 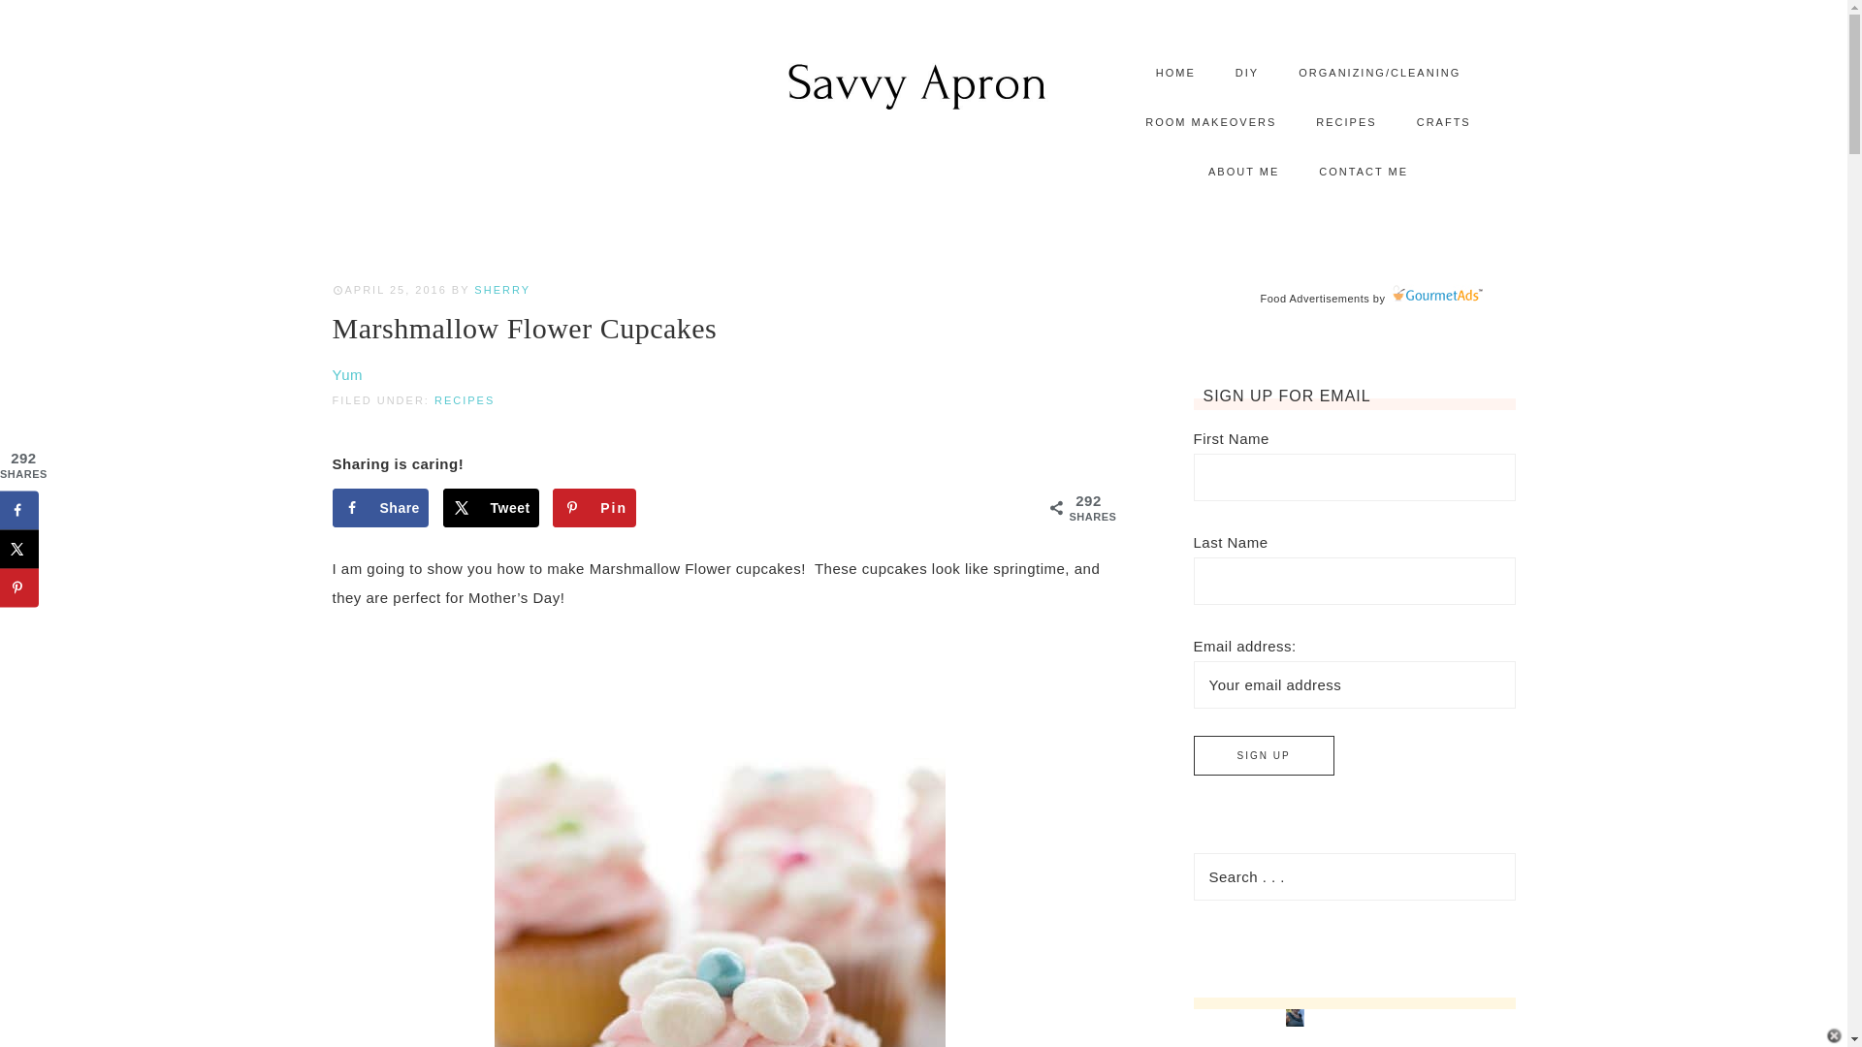 I want to click on Share on X, so click(x=491, y=508).